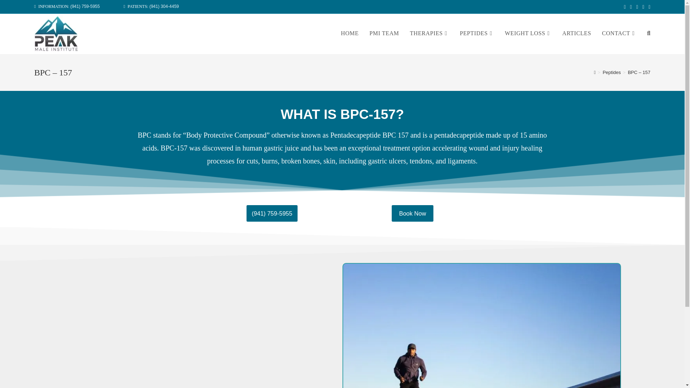 The image size is (690, 388). Describe the element at coordinates (384, 33) in the screenshot. I see `PMI TEAM` at that location.